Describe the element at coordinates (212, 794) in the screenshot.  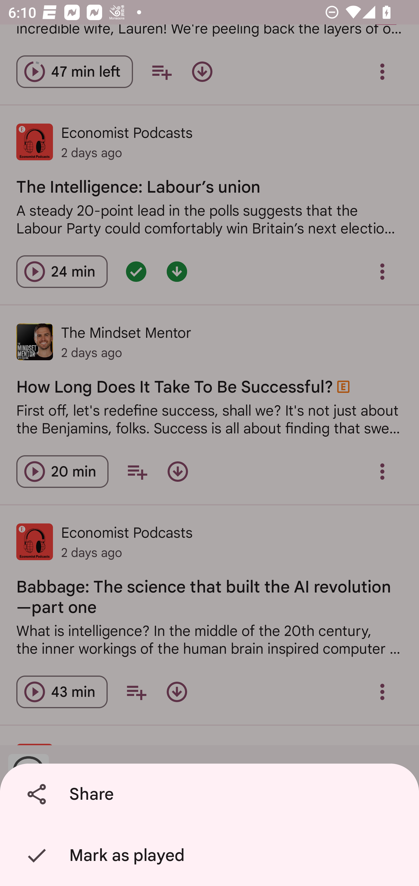
I see `Share` at that location.